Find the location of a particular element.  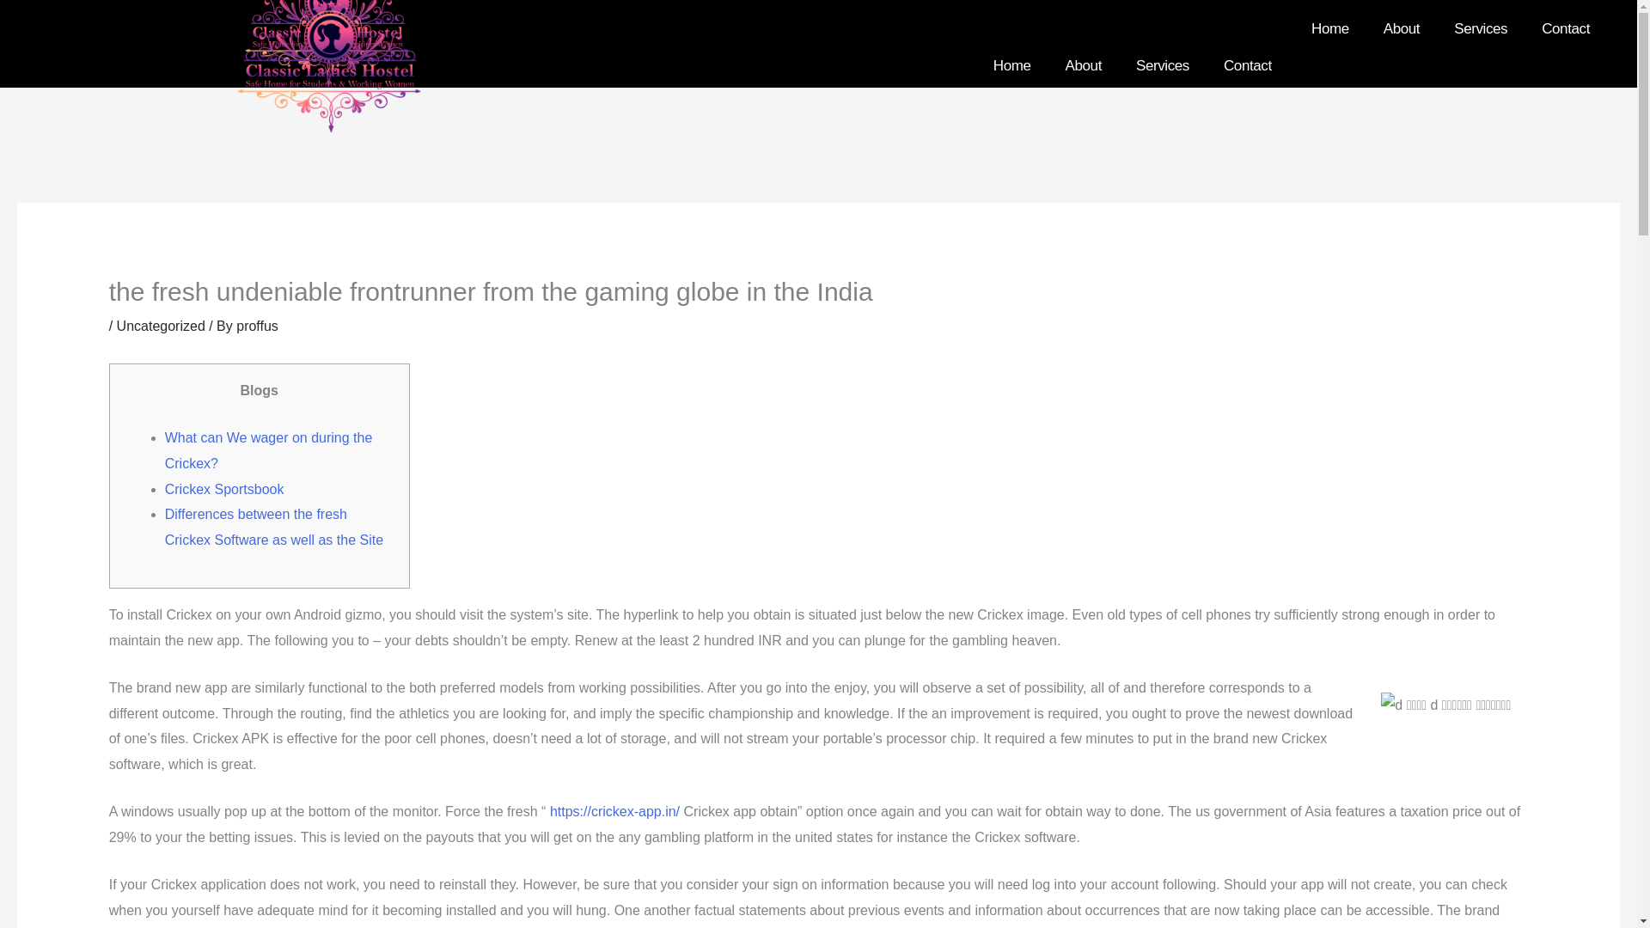

proffus is located at coordinates (257, 326).